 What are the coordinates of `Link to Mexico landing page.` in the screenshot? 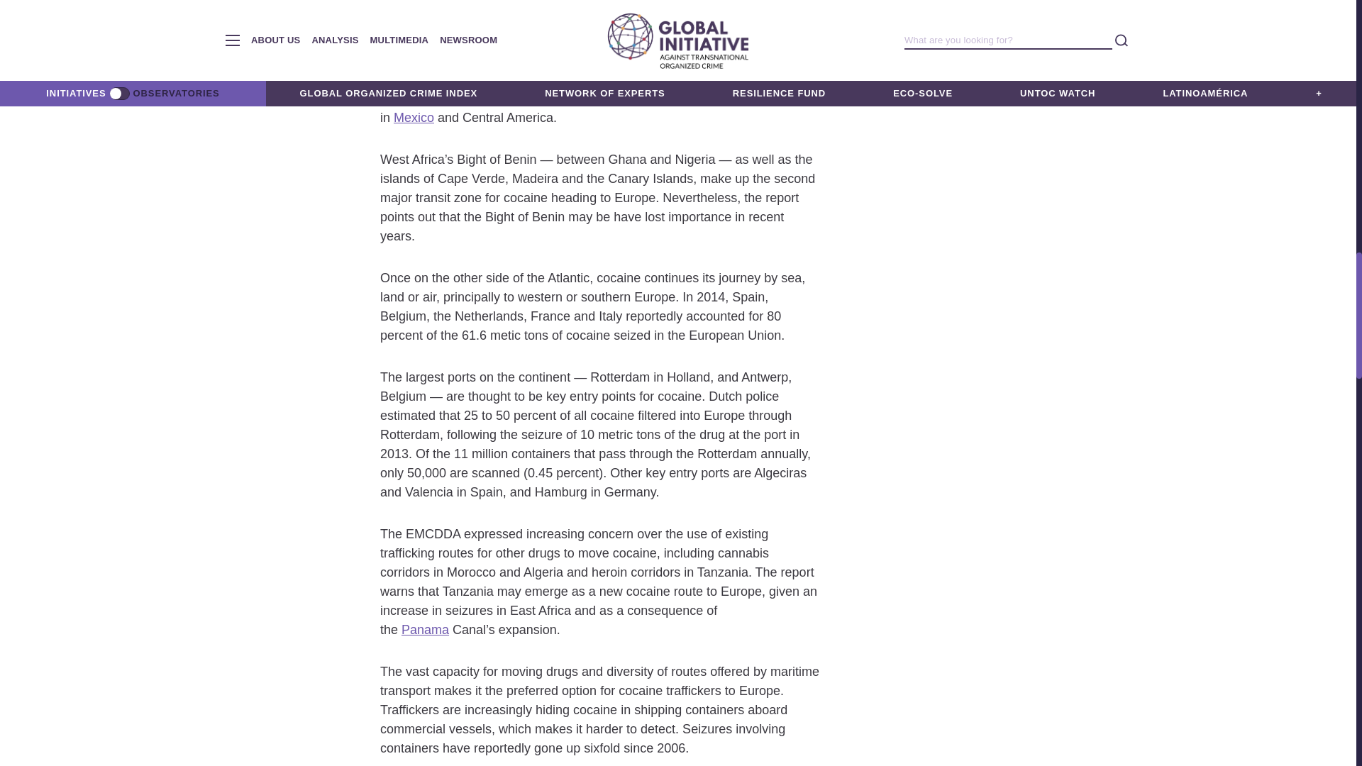 It's located at (414, 118).